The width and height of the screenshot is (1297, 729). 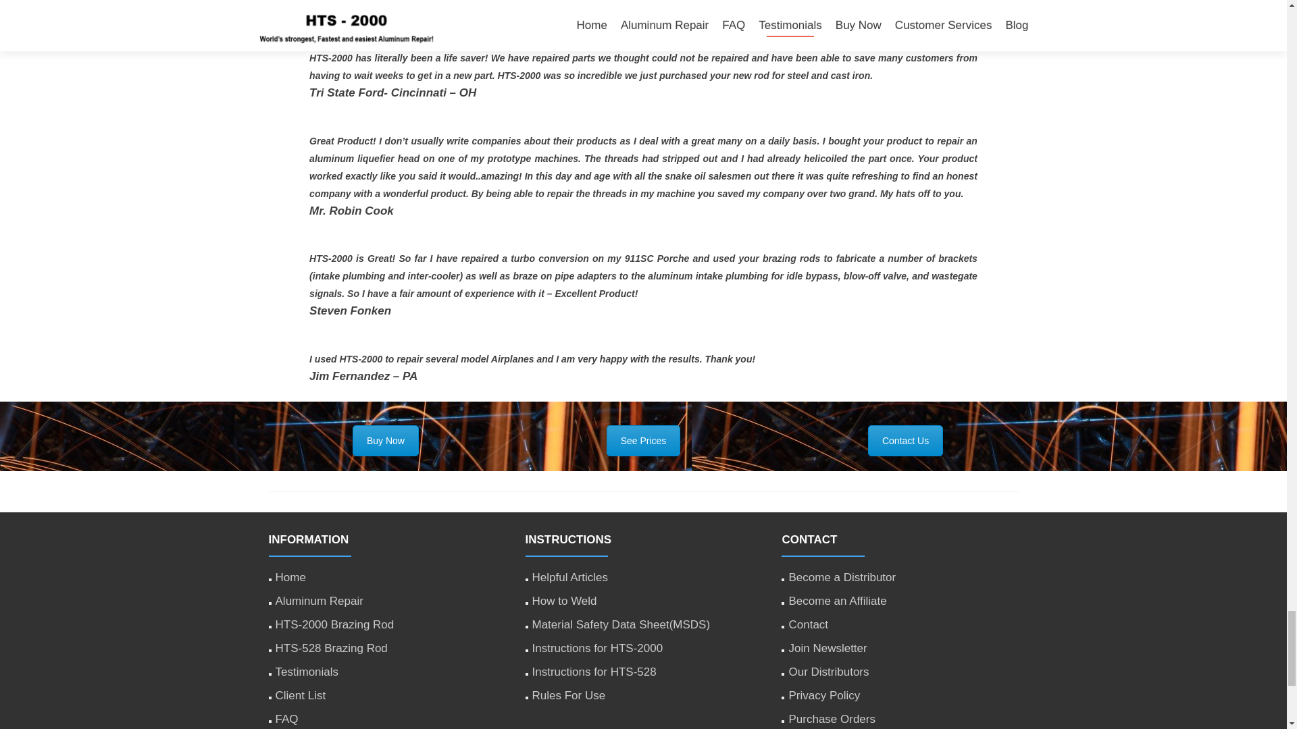 What do you see at coordinates (905, 440) in the screenshot?
I see `Contact Us` at bounding box center [905, 440].